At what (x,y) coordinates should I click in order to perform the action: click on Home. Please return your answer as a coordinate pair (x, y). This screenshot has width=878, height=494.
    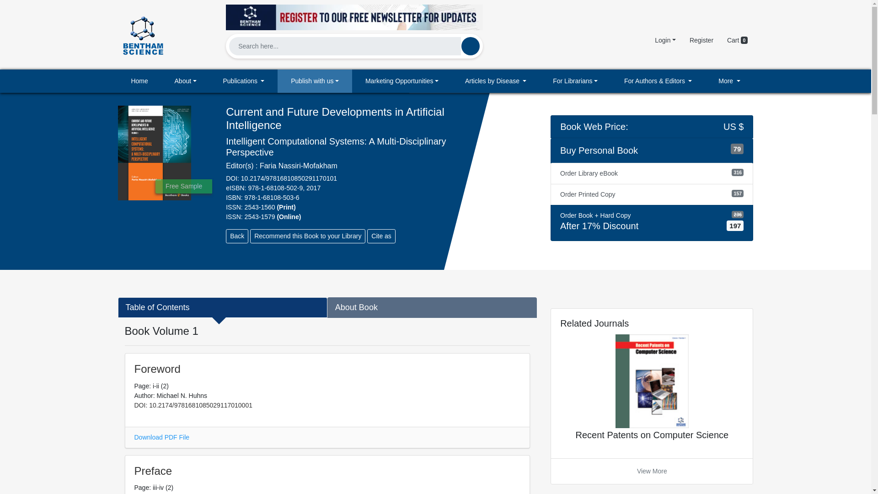
    Looking at the image, I should click on (139, 81).